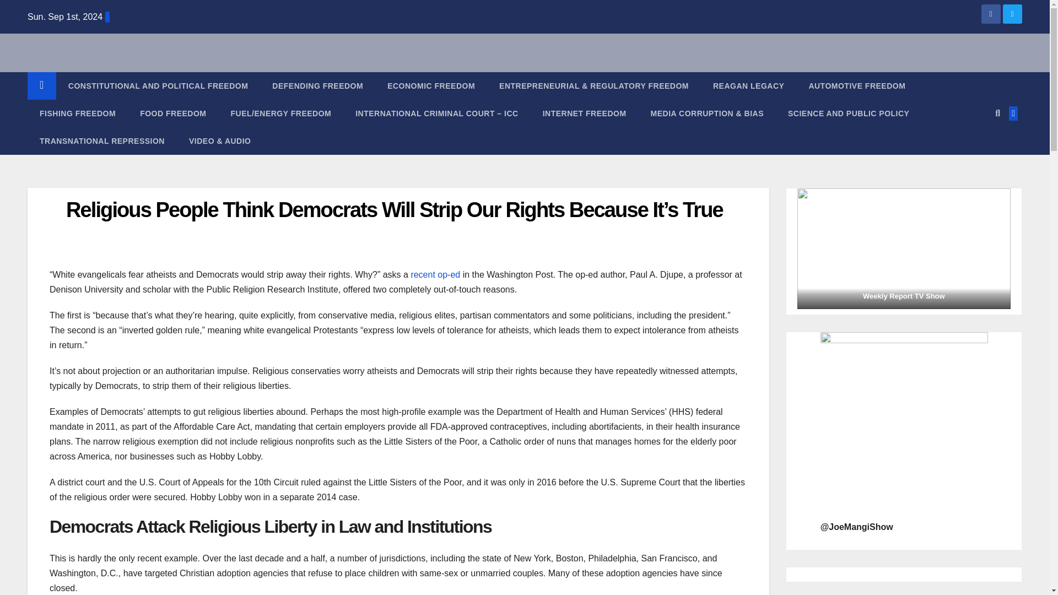 This screenshot has width=1058, height=595. What do you see at coordinates (158, 86) in the screenshot?
I see `Constitutional and Political Freedom` at bounding box center [158, 86].